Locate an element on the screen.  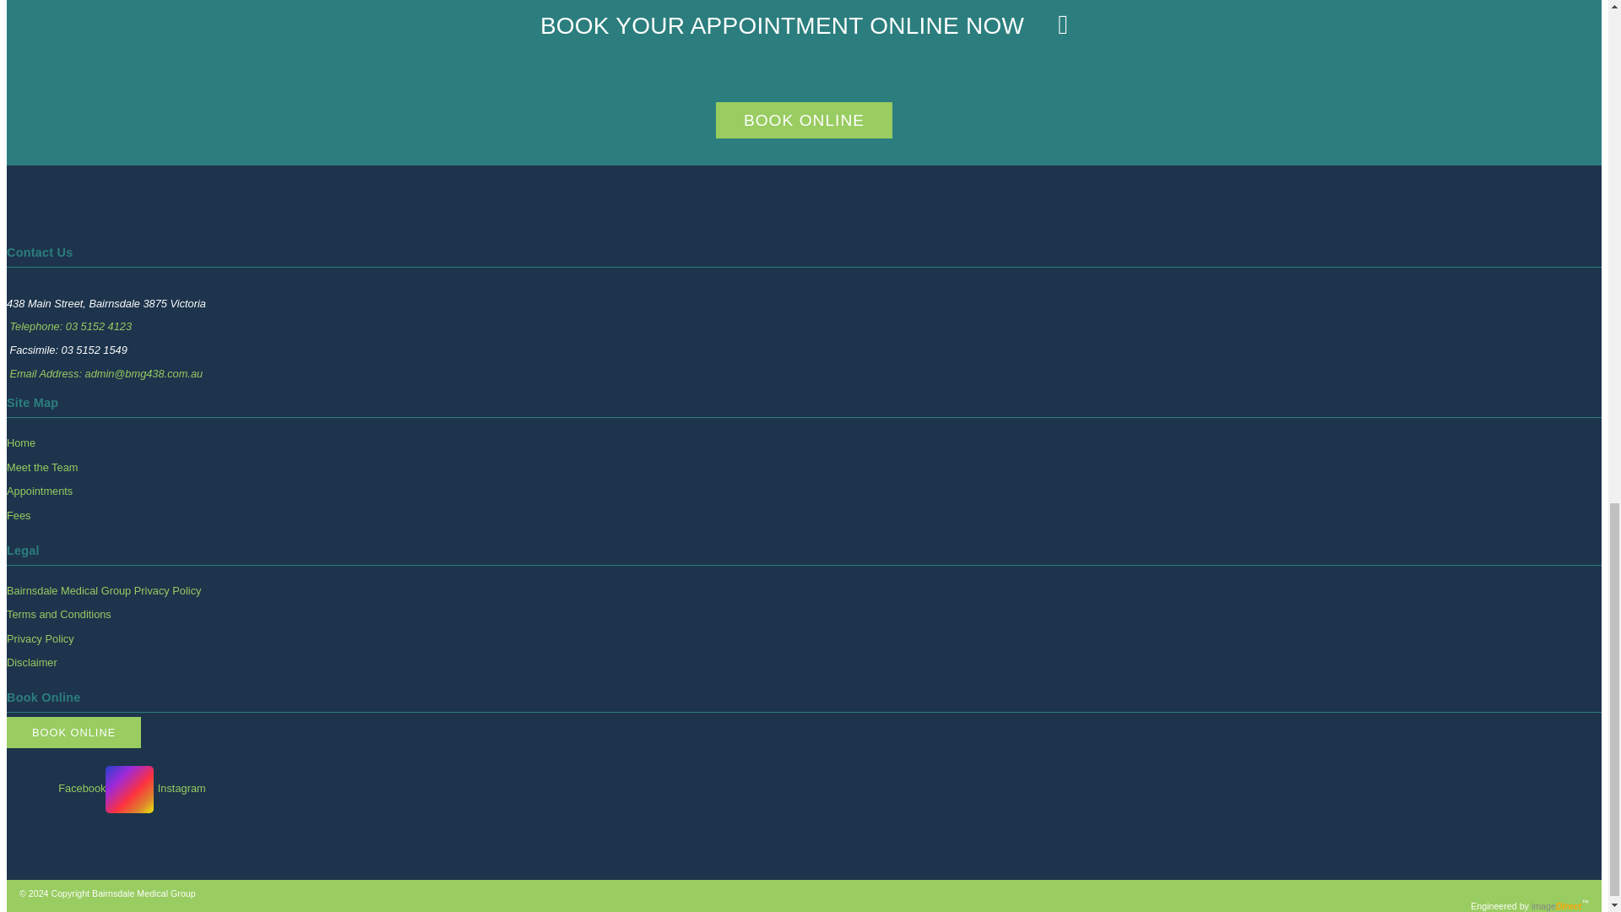
BOOK ONLINE is located at coordinates (804, 120).